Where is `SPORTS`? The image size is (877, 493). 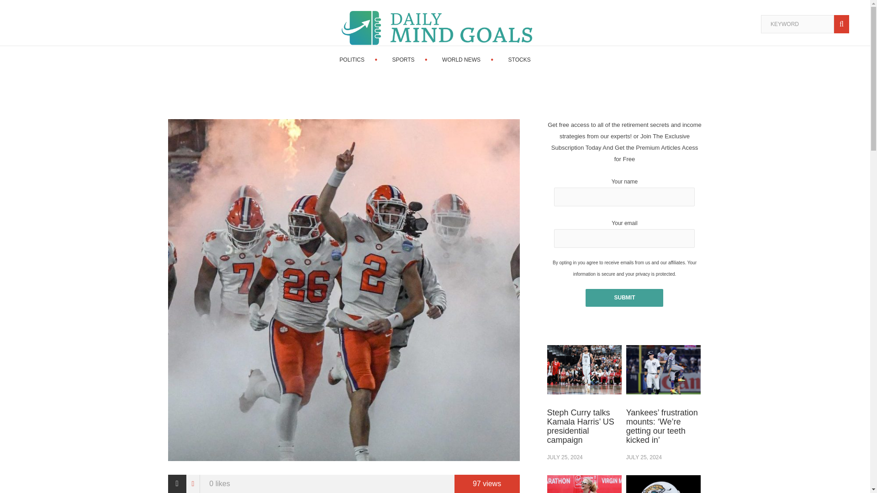
SPORTS is located at coordinates (403, 59).